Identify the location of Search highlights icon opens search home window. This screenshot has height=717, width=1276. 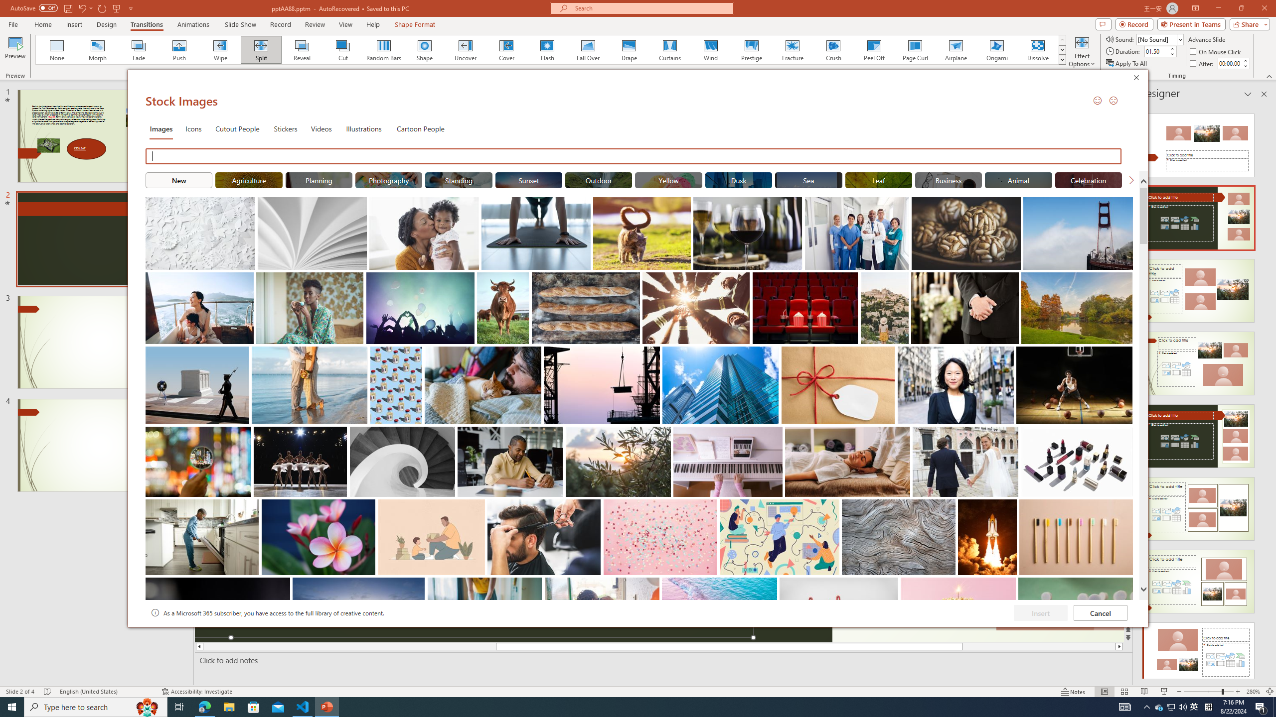
(148, 707).